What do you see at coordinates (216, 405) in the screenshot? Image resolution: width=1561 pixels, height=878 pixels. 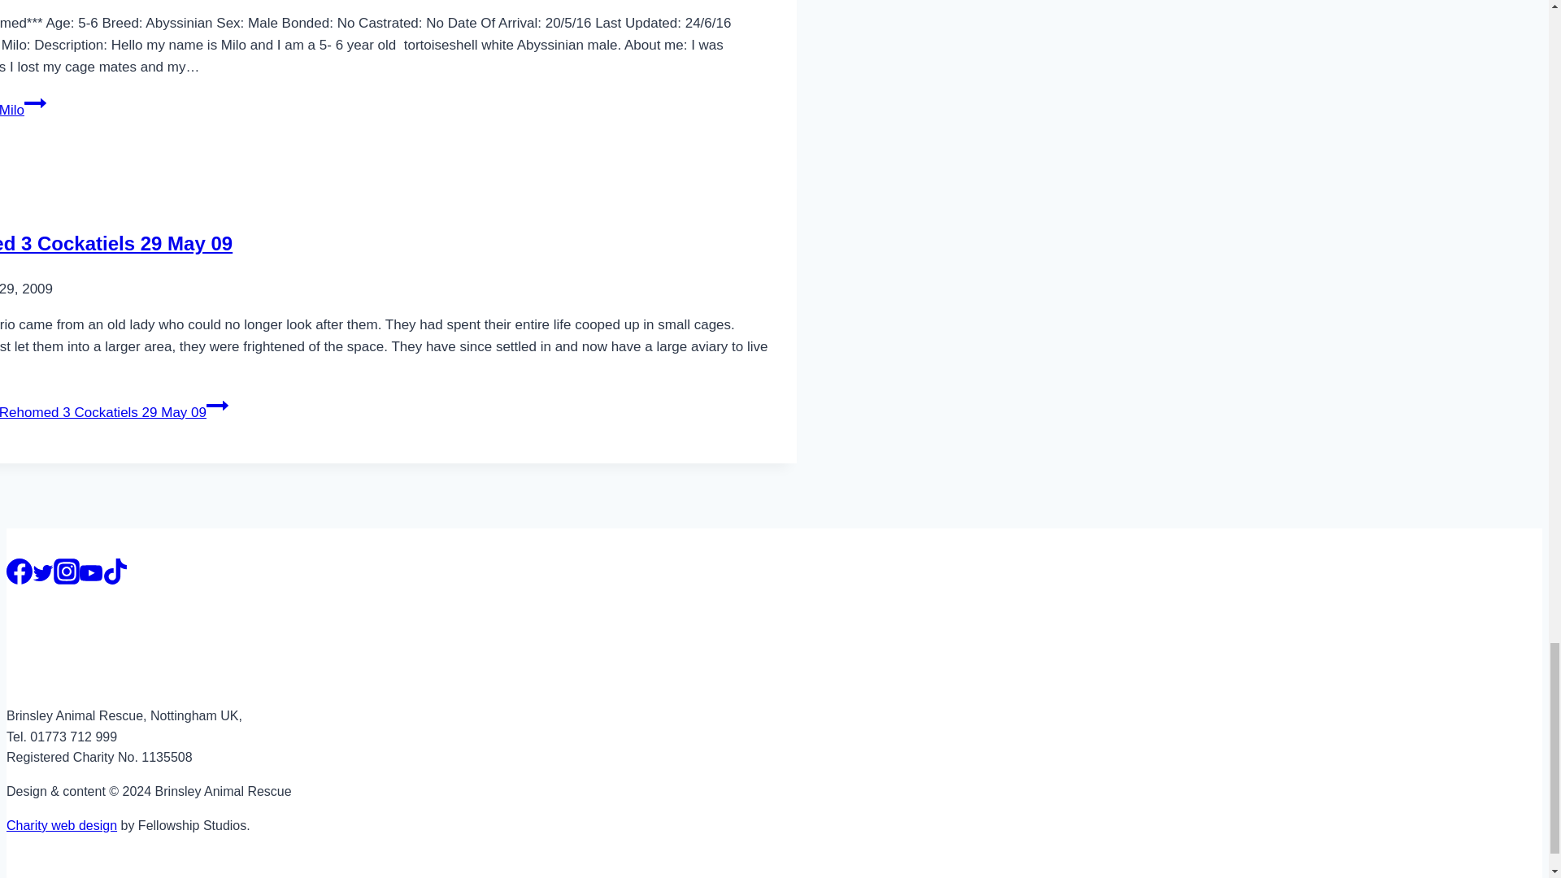 I see `Continue` at bounding box center [216, 405].